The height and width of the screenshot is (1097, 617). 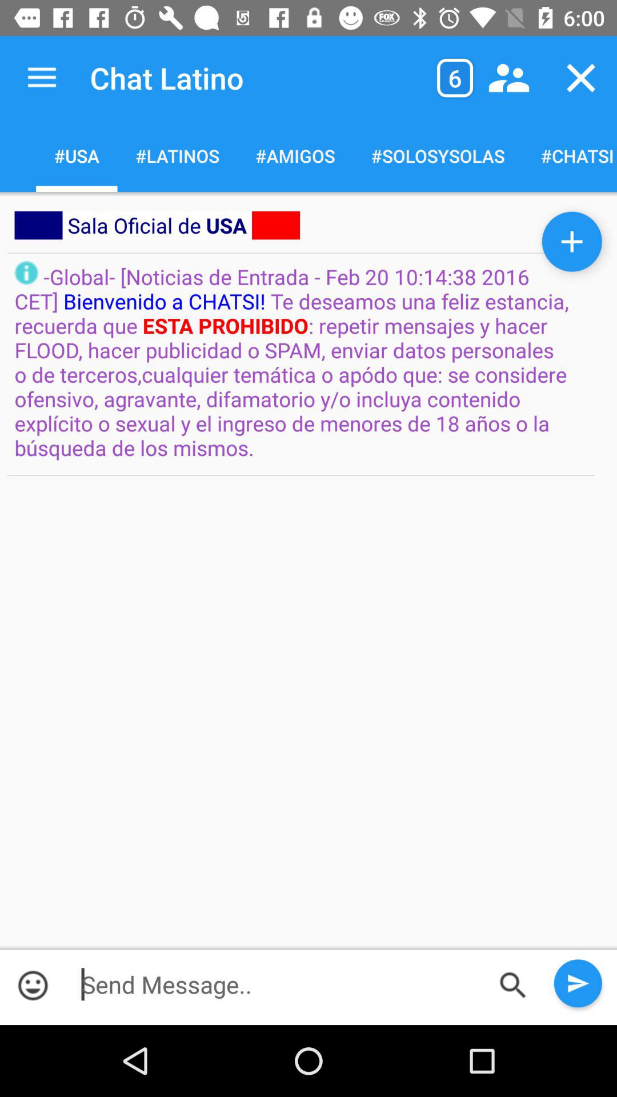 I want to click on swipe until 6, so click(x=455, y=78).